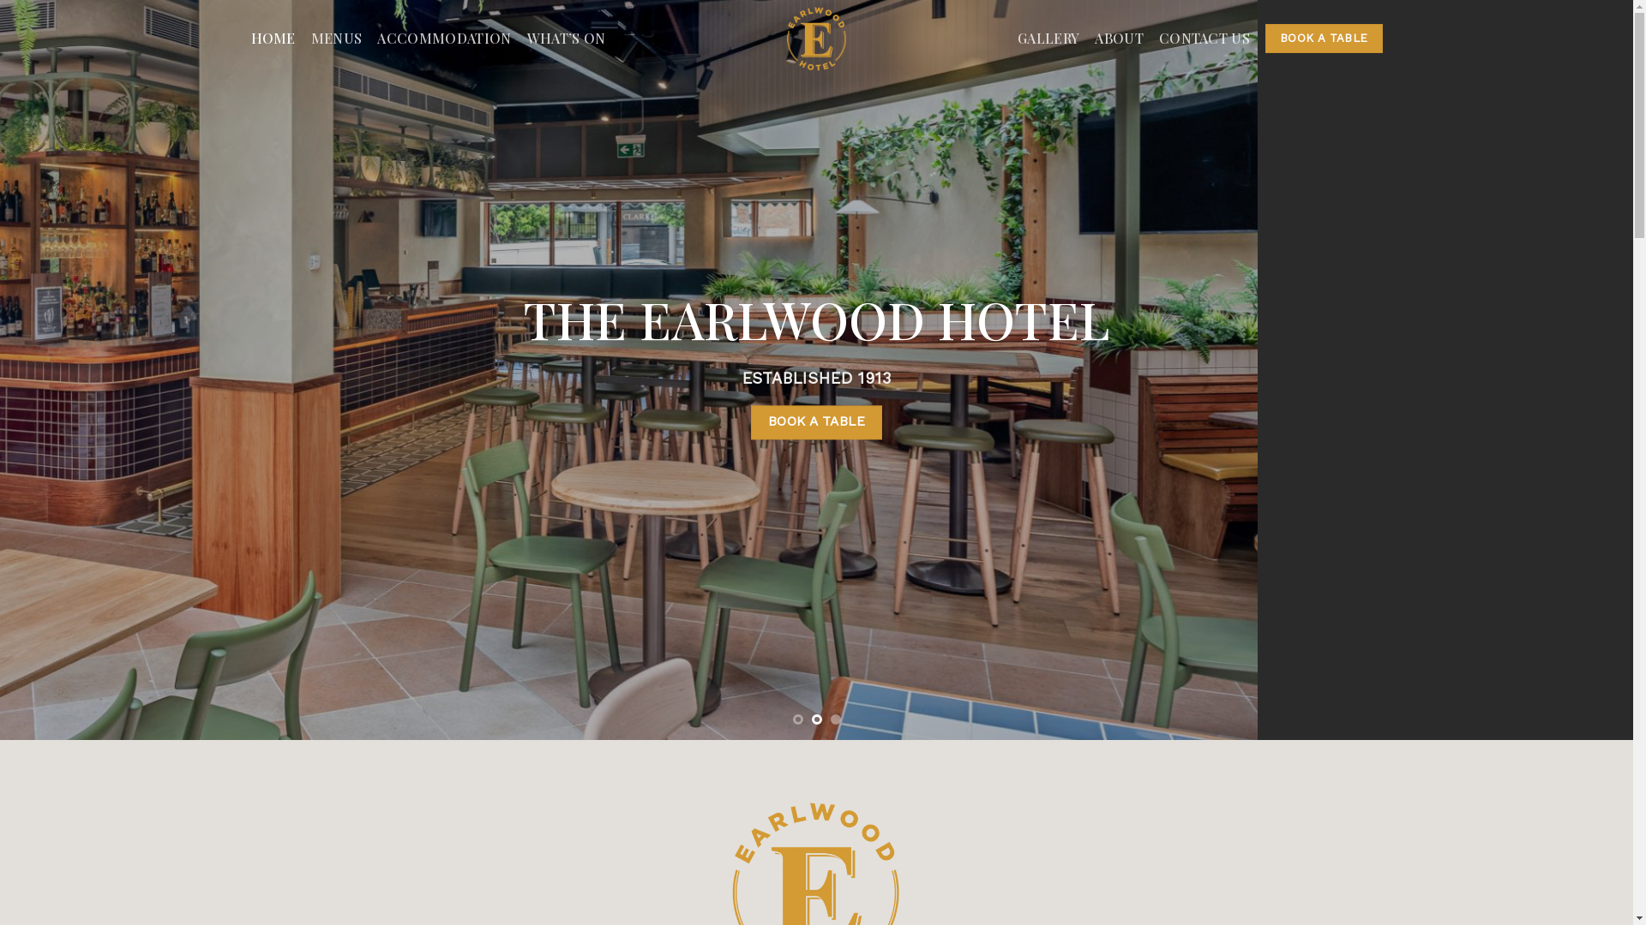 The image size is (1646, 925). I want to click on The Earlwood Hotel, so click(816, 39).